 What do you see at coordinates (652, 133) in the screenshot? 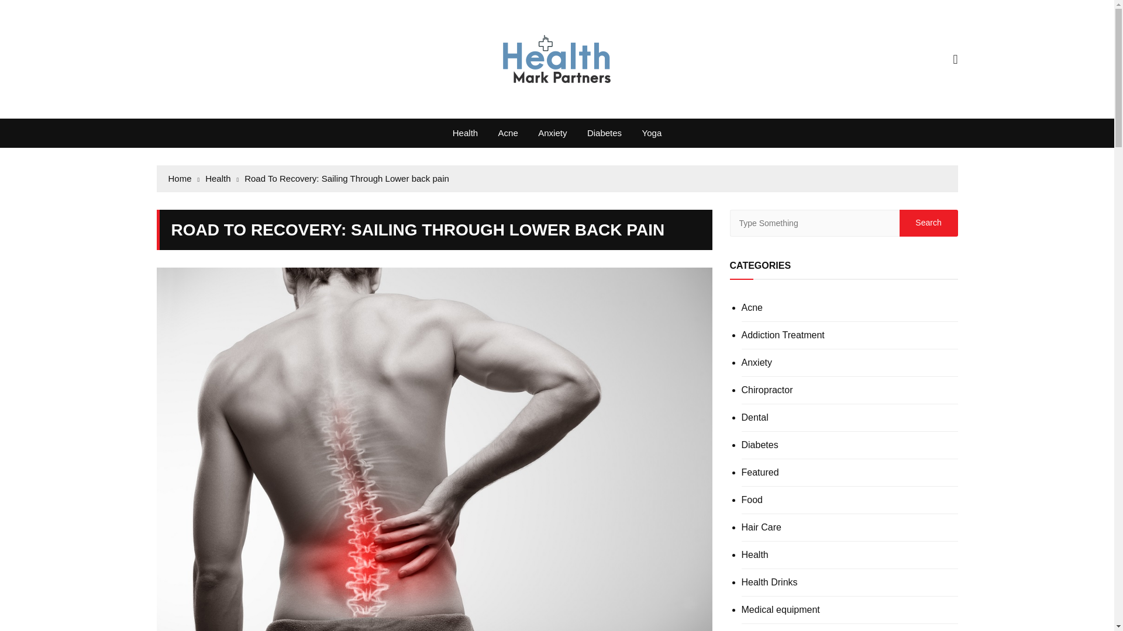
I see `Yoga` at bounding box center [652, 133].